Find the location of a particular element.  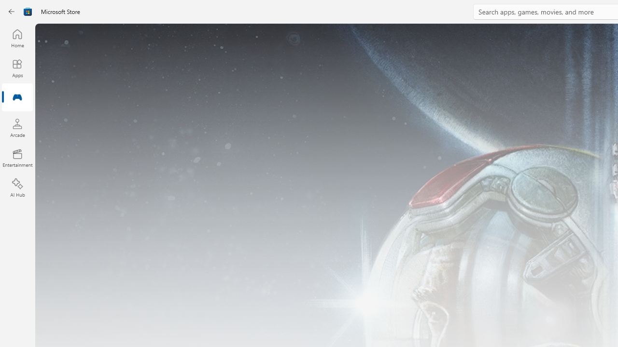

Home is located at coordinates (17, 38).